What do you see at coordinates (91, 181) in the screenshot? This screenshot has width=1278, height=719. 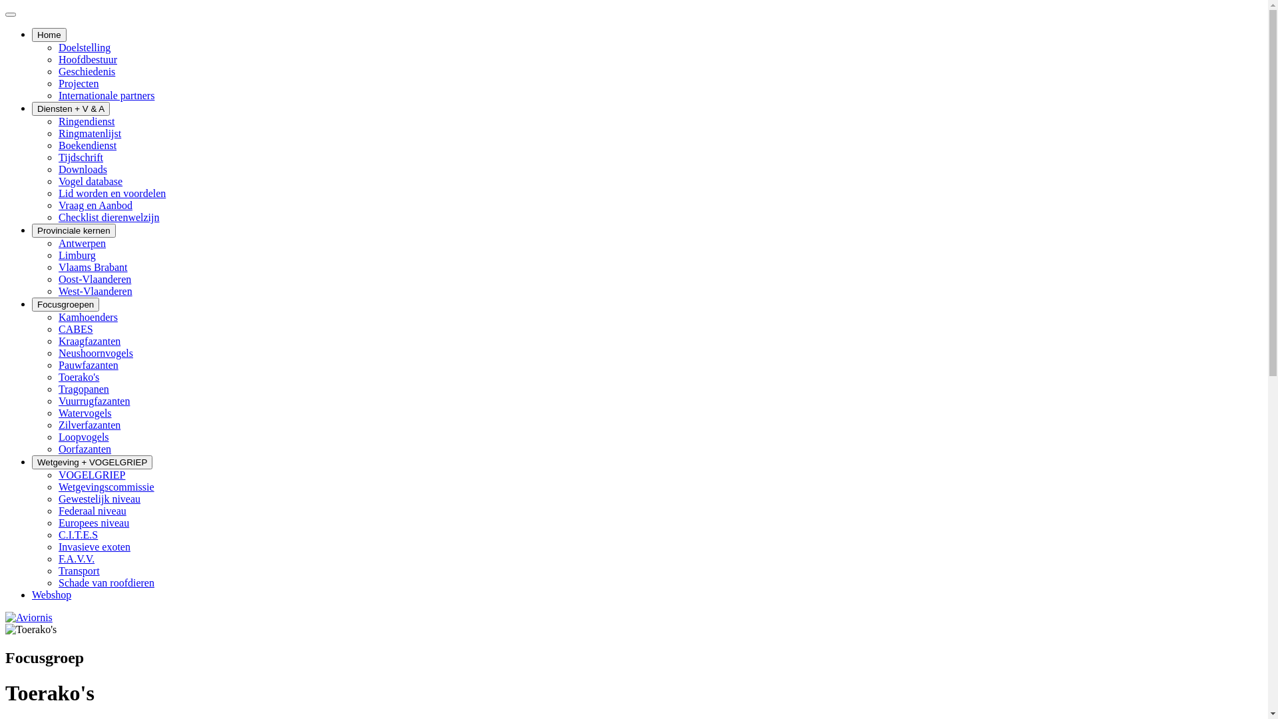 I see `Vogel database` at bounding box center [91, 181].